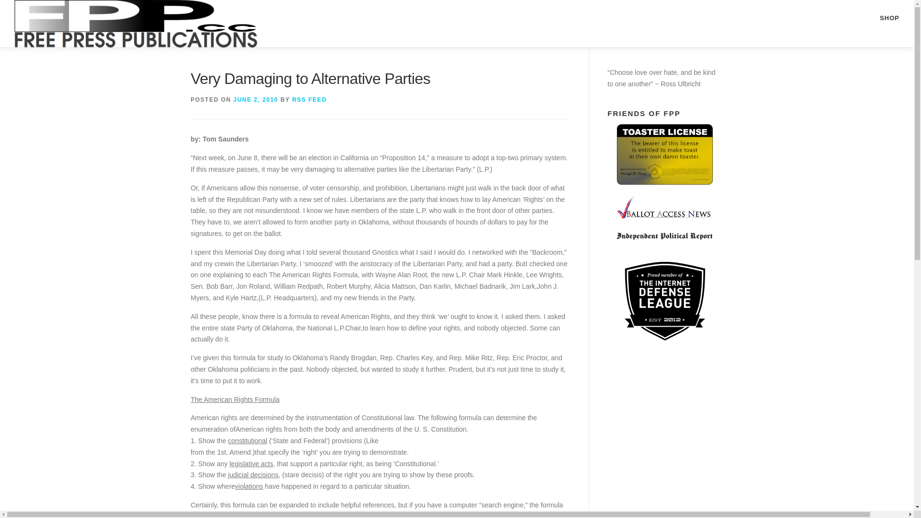 The height and width of the screenshot is (518, 921). Describe the element at coordinates (309, 99) in the screenshot. I see `RSS FEED` at that location.